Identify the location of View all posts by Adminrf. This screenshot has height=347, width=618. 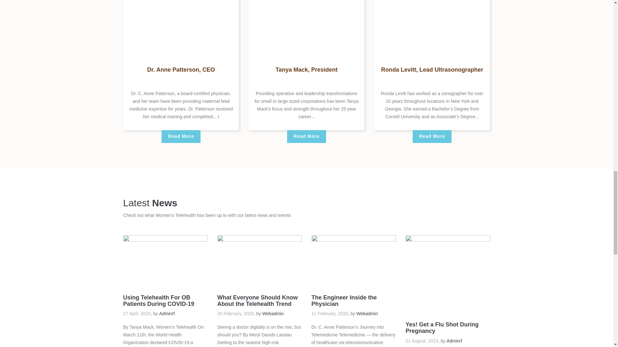
(167, 313).